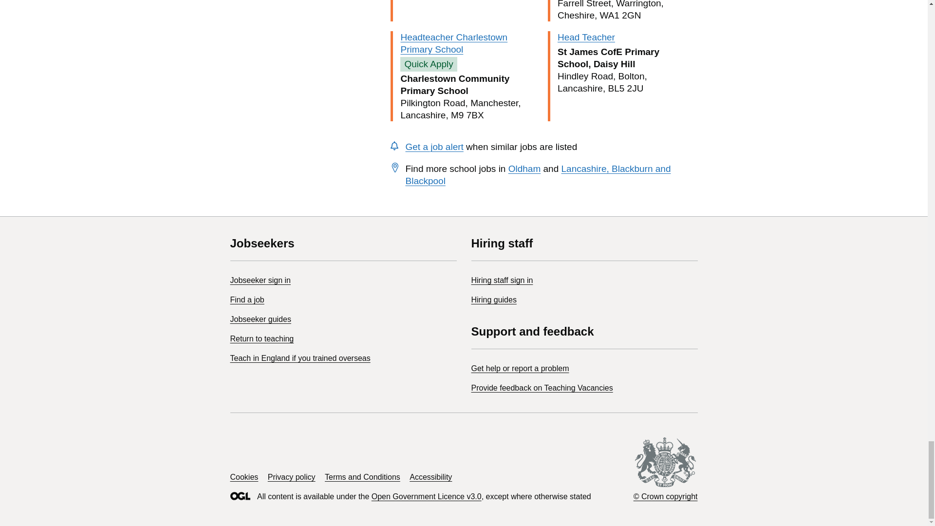  I want to click on Provide feedback on Teaching Vacancies, so click(542, 388).